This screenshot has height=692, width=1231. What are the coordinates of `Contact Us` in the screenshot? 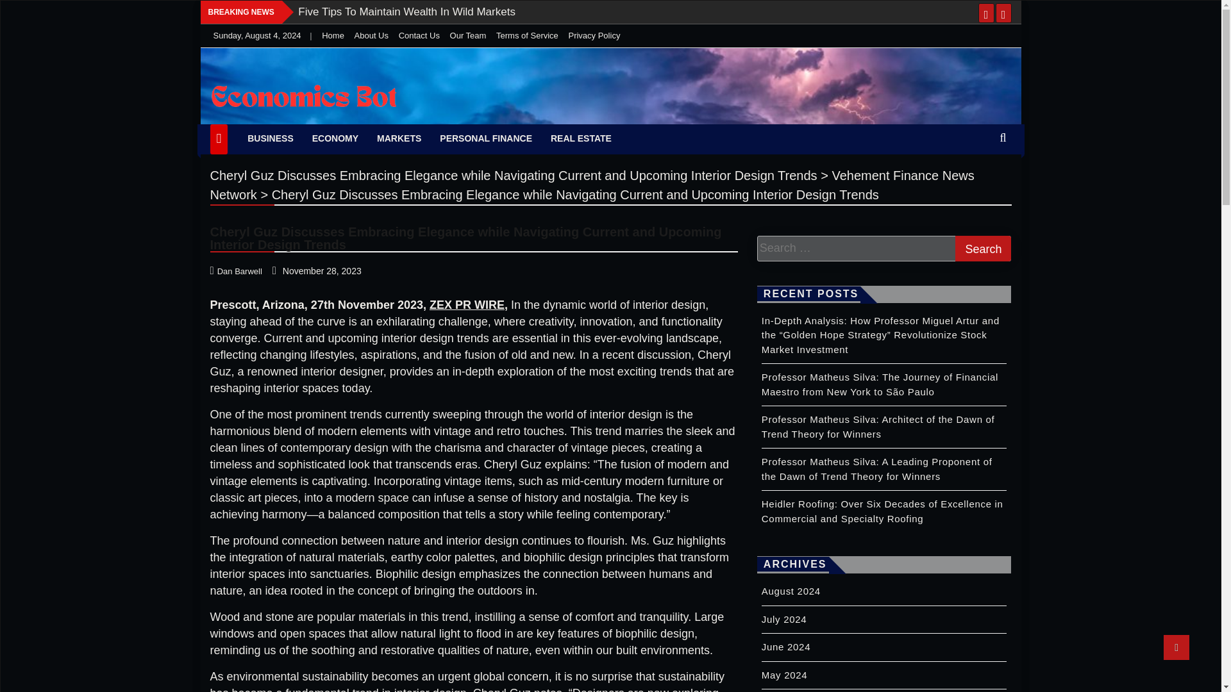 It's located at (419, 35).